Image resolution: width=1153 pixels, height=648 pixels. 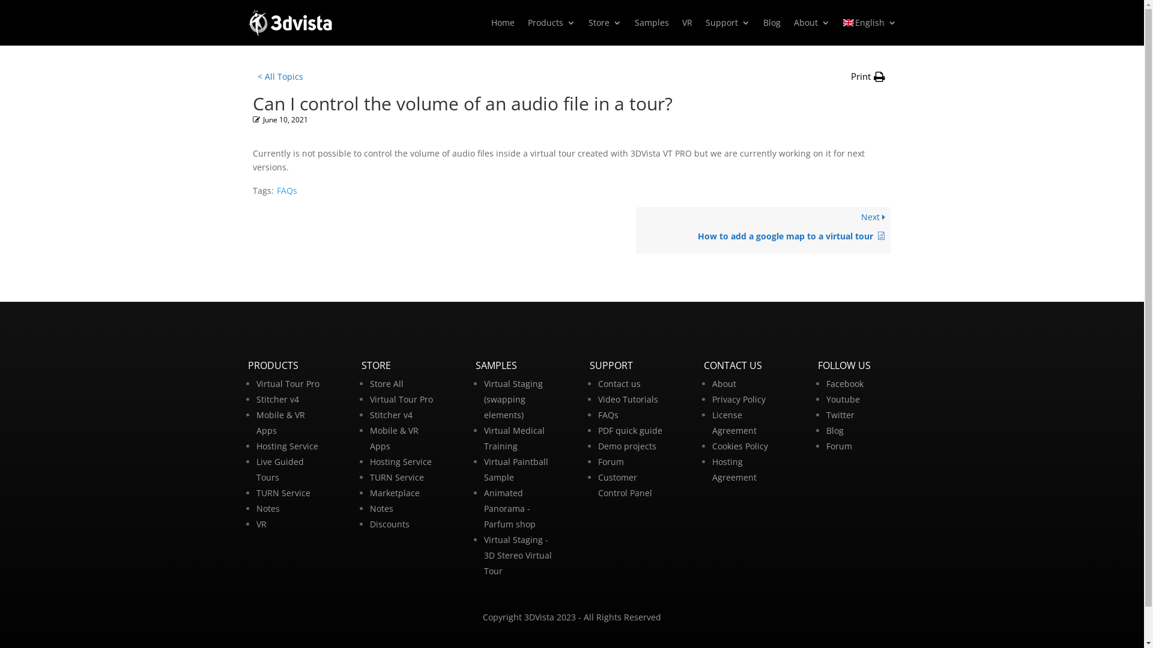 I want to click on Notes, so click(x=382, y=509).